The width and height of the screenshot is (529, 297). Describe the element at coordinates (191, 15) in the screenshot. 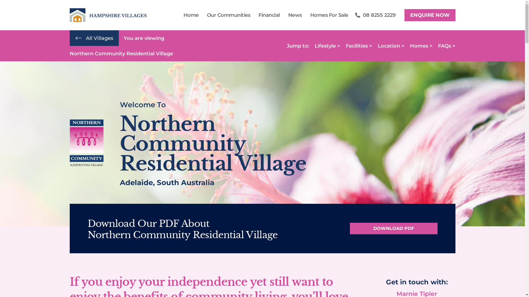

I see `Home` at that location.